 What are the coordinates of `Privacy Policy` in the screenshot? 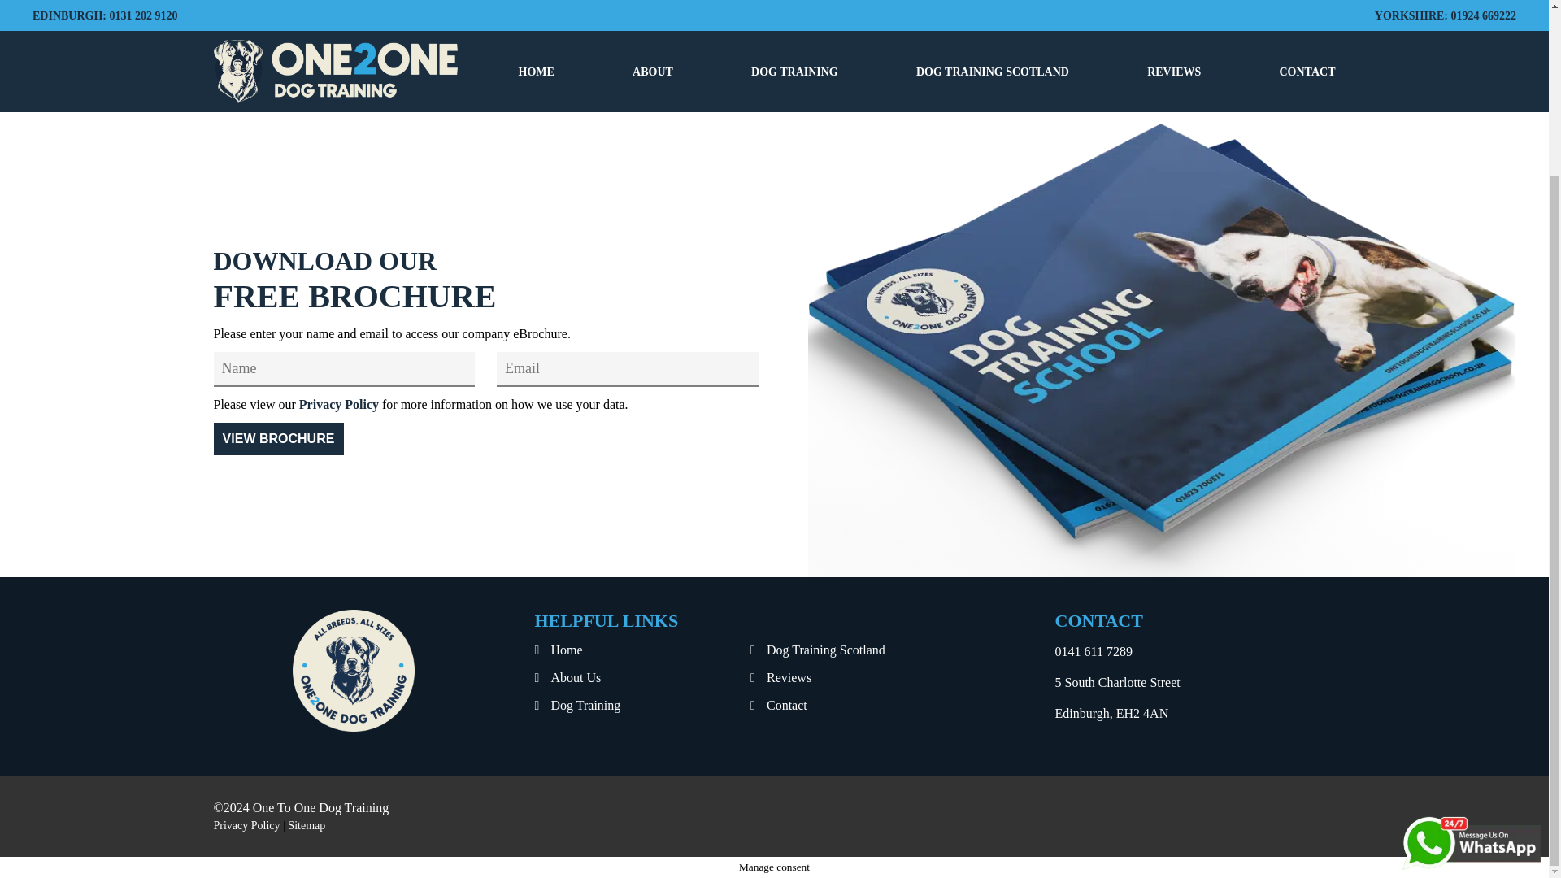 It's located at (339, 405).